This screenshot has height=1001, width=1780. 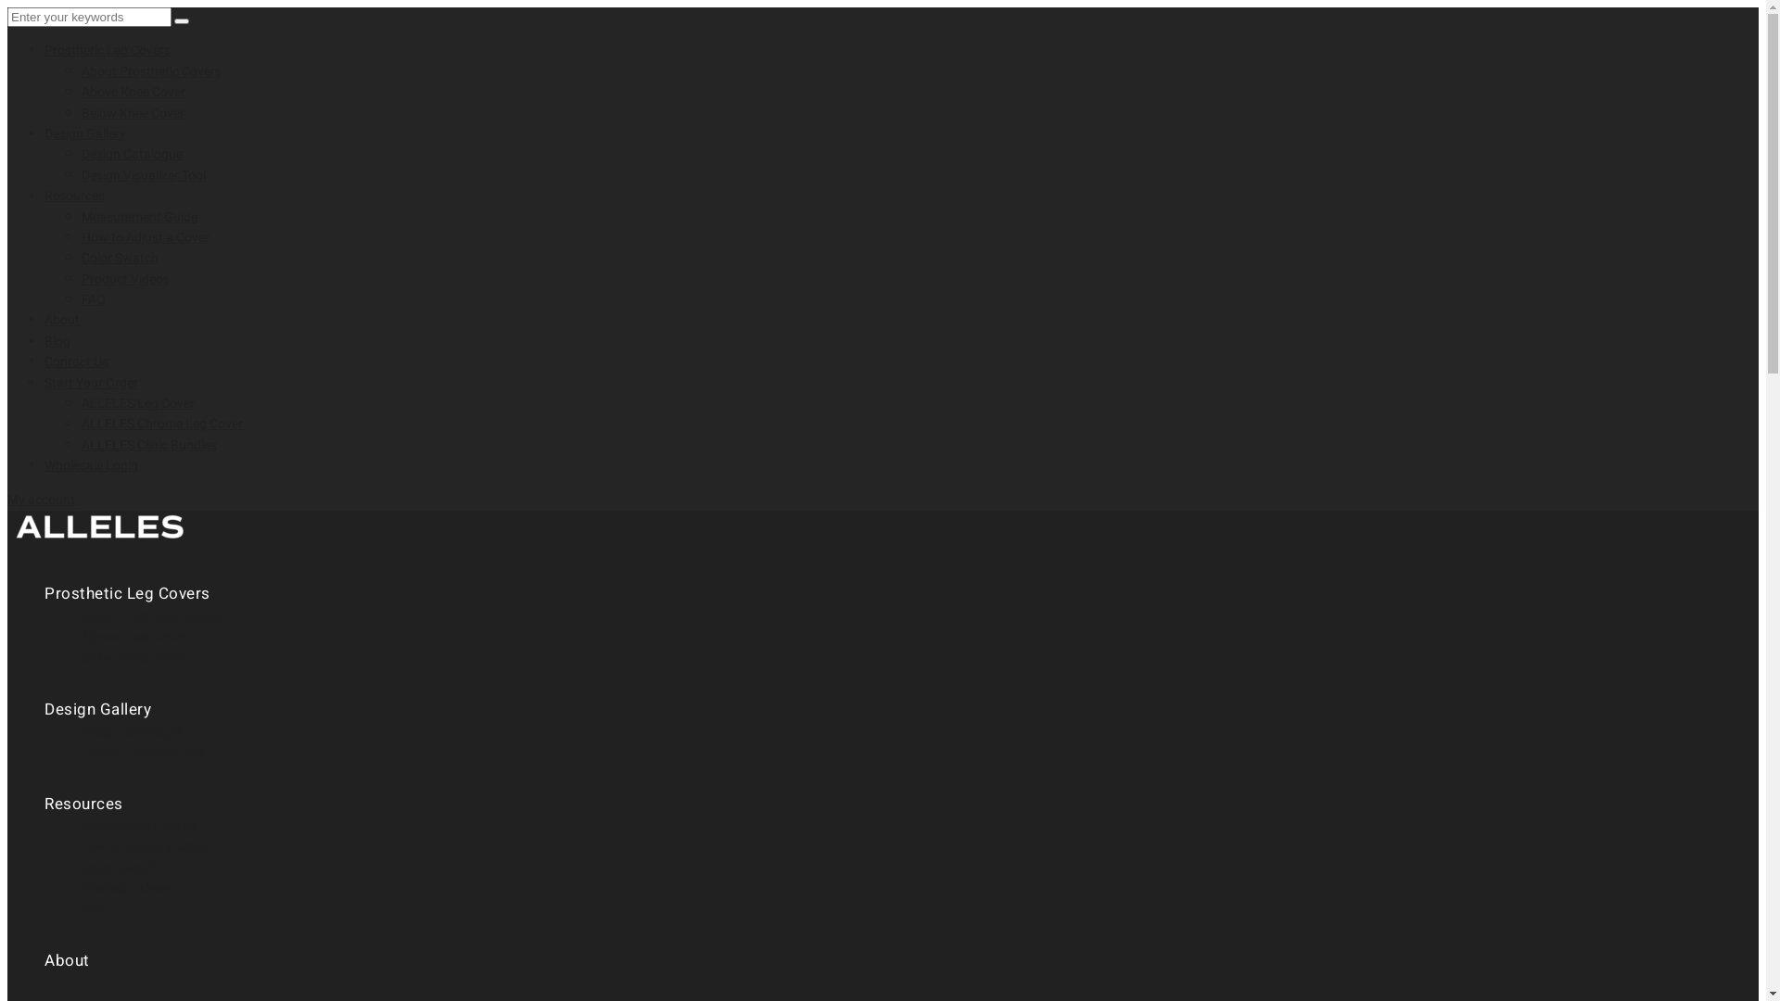 I want to click on About, so click(x=62, y=321).